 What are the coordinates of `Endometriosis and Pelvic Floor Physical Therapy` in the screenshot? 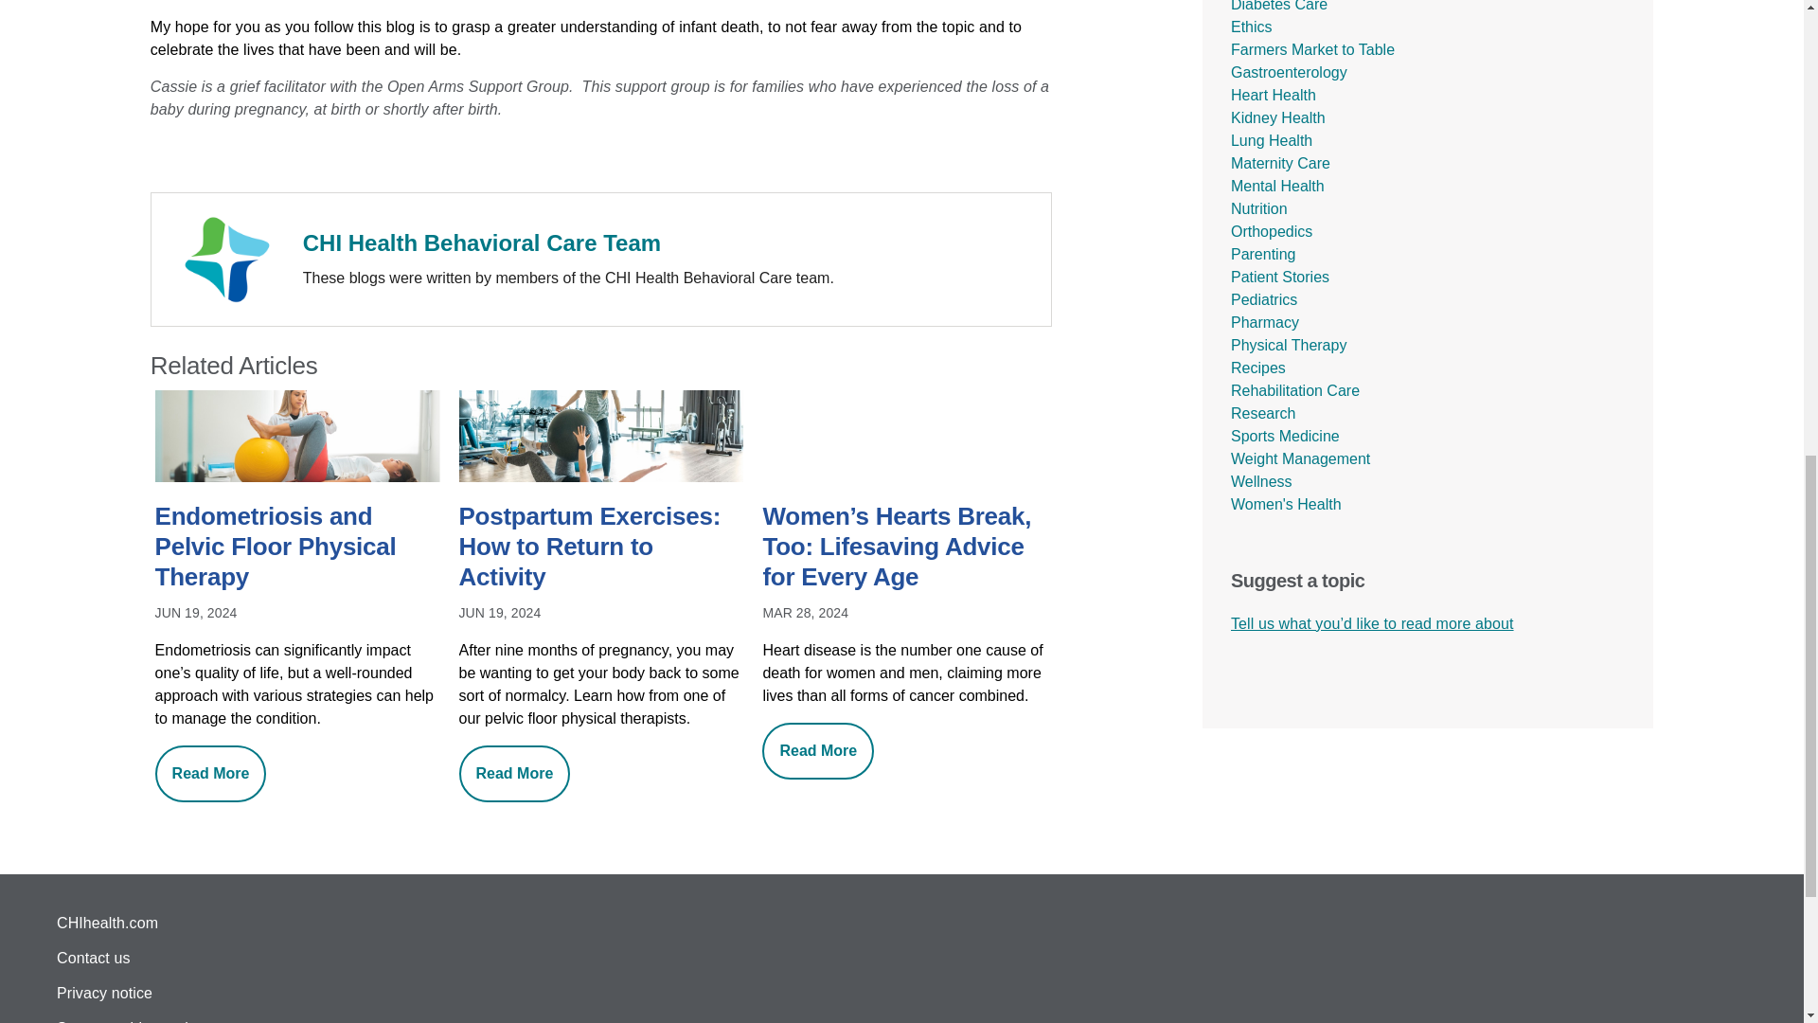 It's located at (297, 548).